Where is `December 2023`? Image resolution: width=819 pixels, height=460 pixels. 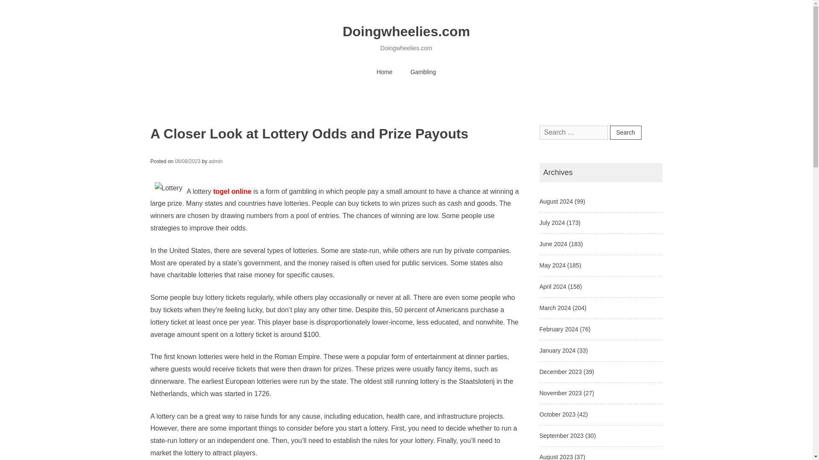 December 2023 is located at coordinates (560, 372).